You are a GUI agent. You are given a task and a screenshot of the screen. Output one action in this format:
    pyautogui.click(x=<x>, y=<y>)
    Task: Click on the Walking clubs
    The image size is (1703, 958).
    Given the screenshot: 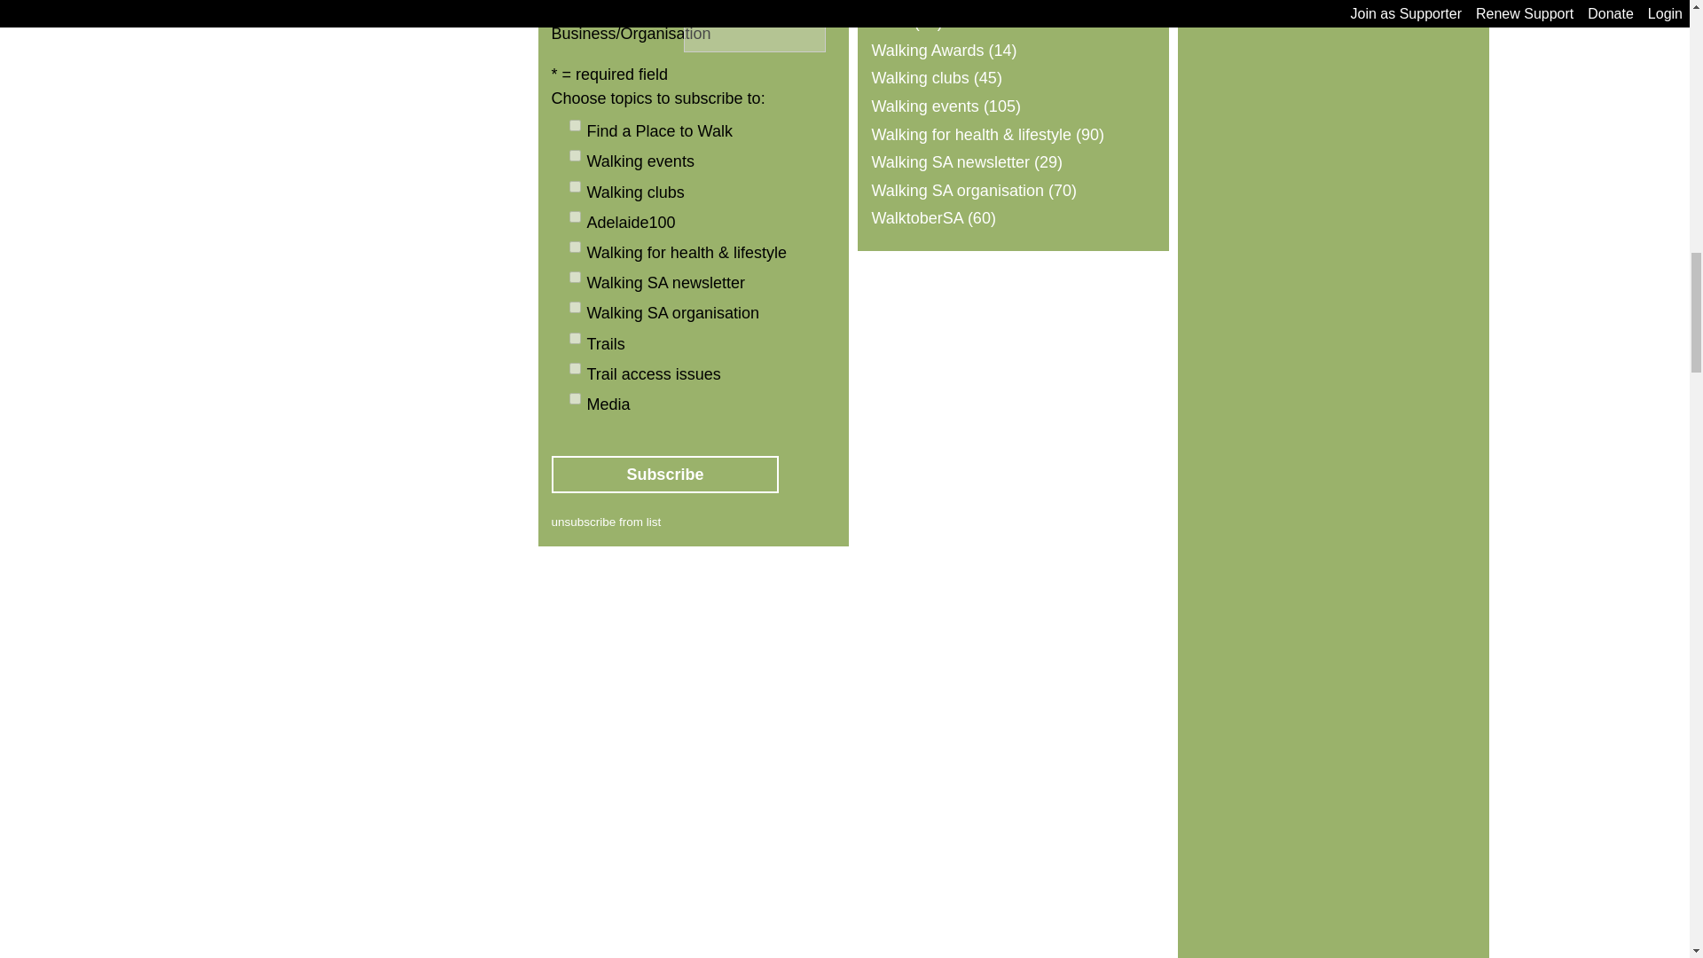 What is the action you would take?
    pyautogui.click(x=575, y=186)
    